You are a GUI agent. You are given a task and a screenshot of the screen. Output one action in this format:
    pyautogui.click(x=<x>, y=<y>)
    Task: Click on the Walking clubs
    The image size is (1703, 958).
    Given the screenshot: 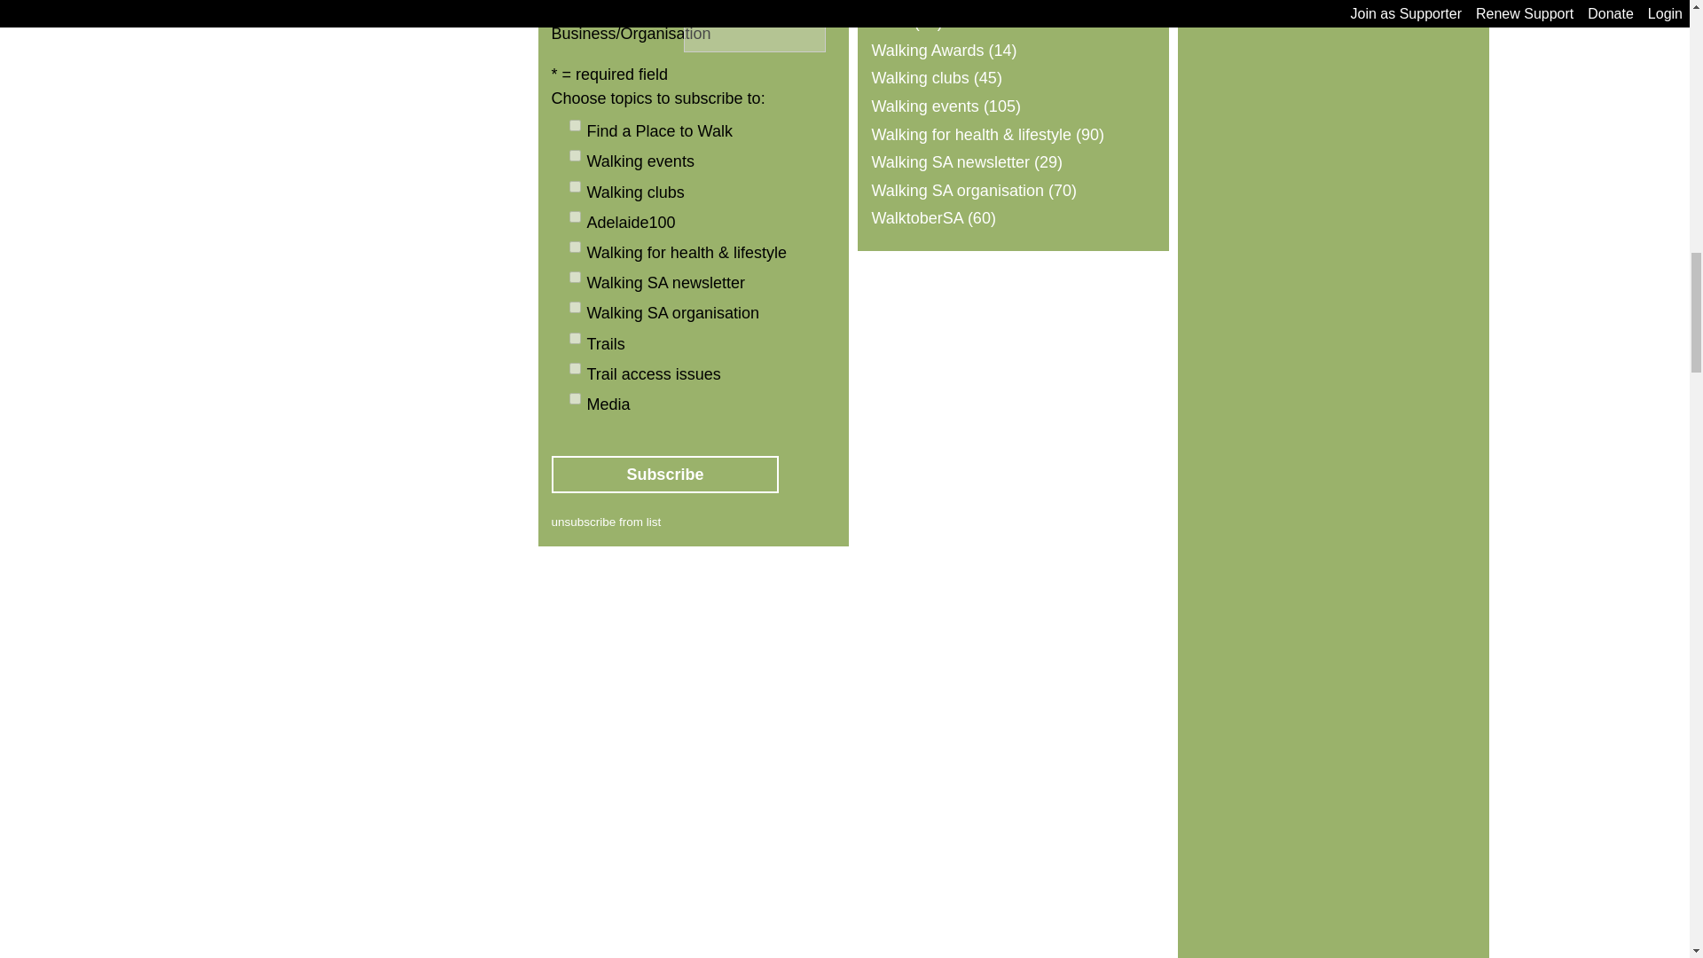 What is the action you would take?
    pyautogui.click(x=575, y=186)
    